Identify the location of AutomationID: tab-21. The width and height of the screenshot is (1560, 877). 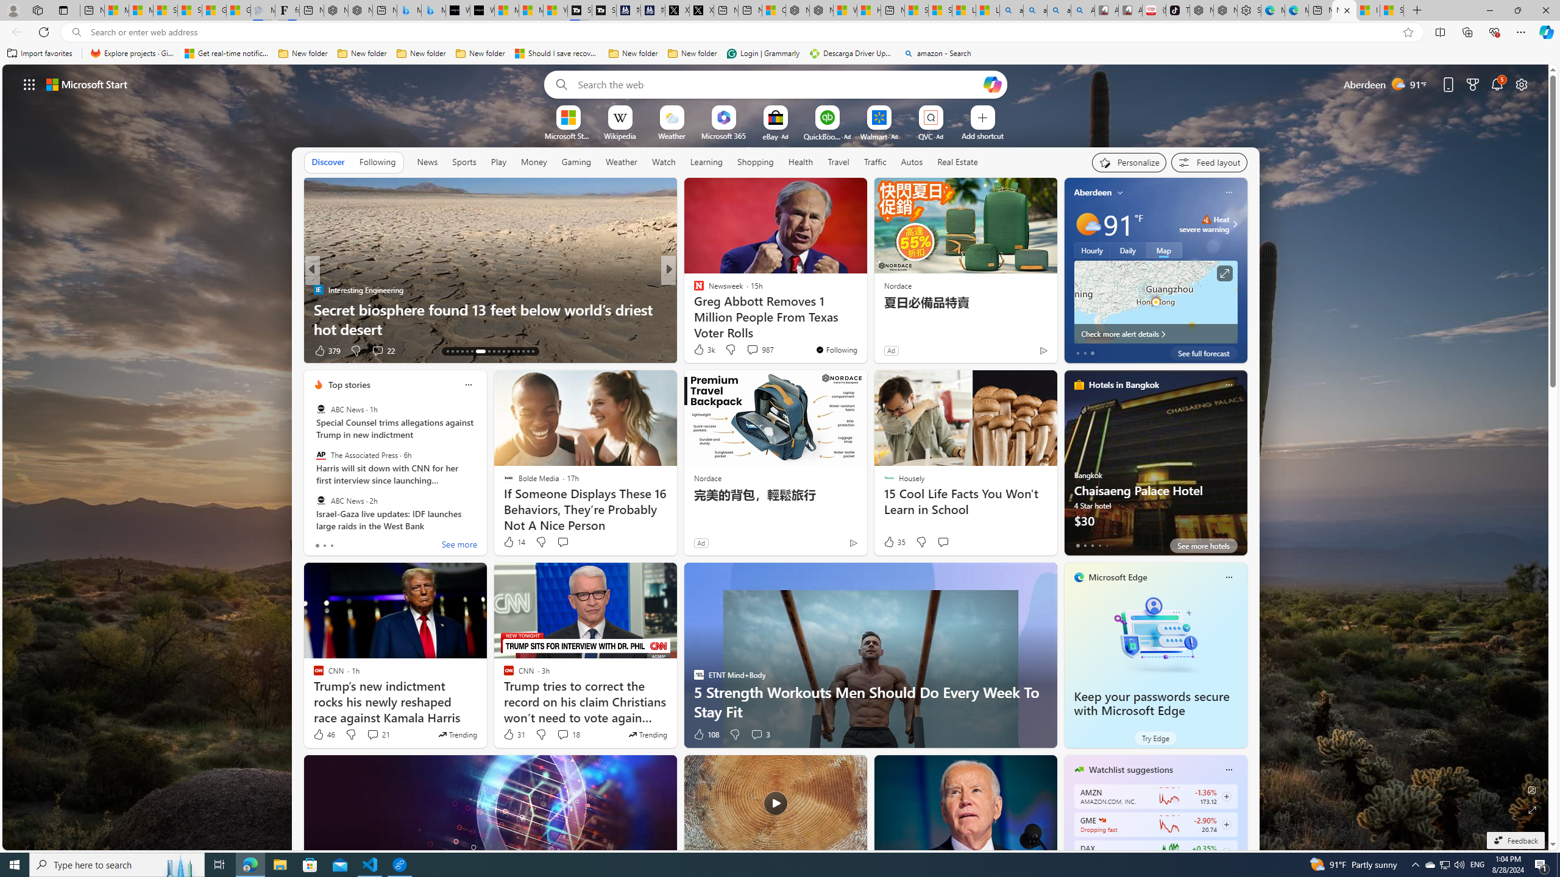
(494, 351).